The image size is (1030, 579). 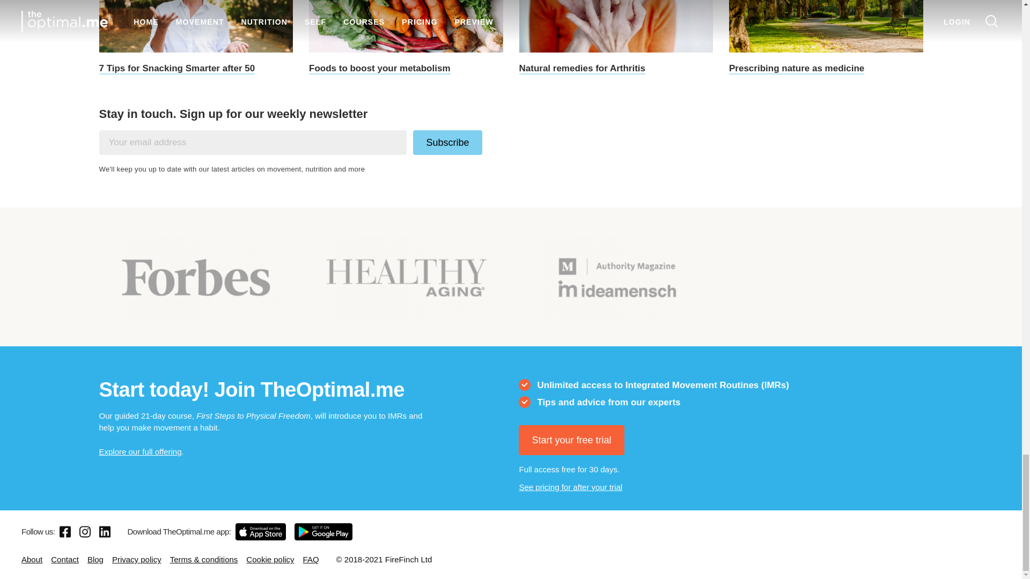 I want to click on Foods to boost your metabolism, so click(x=406, y=38).